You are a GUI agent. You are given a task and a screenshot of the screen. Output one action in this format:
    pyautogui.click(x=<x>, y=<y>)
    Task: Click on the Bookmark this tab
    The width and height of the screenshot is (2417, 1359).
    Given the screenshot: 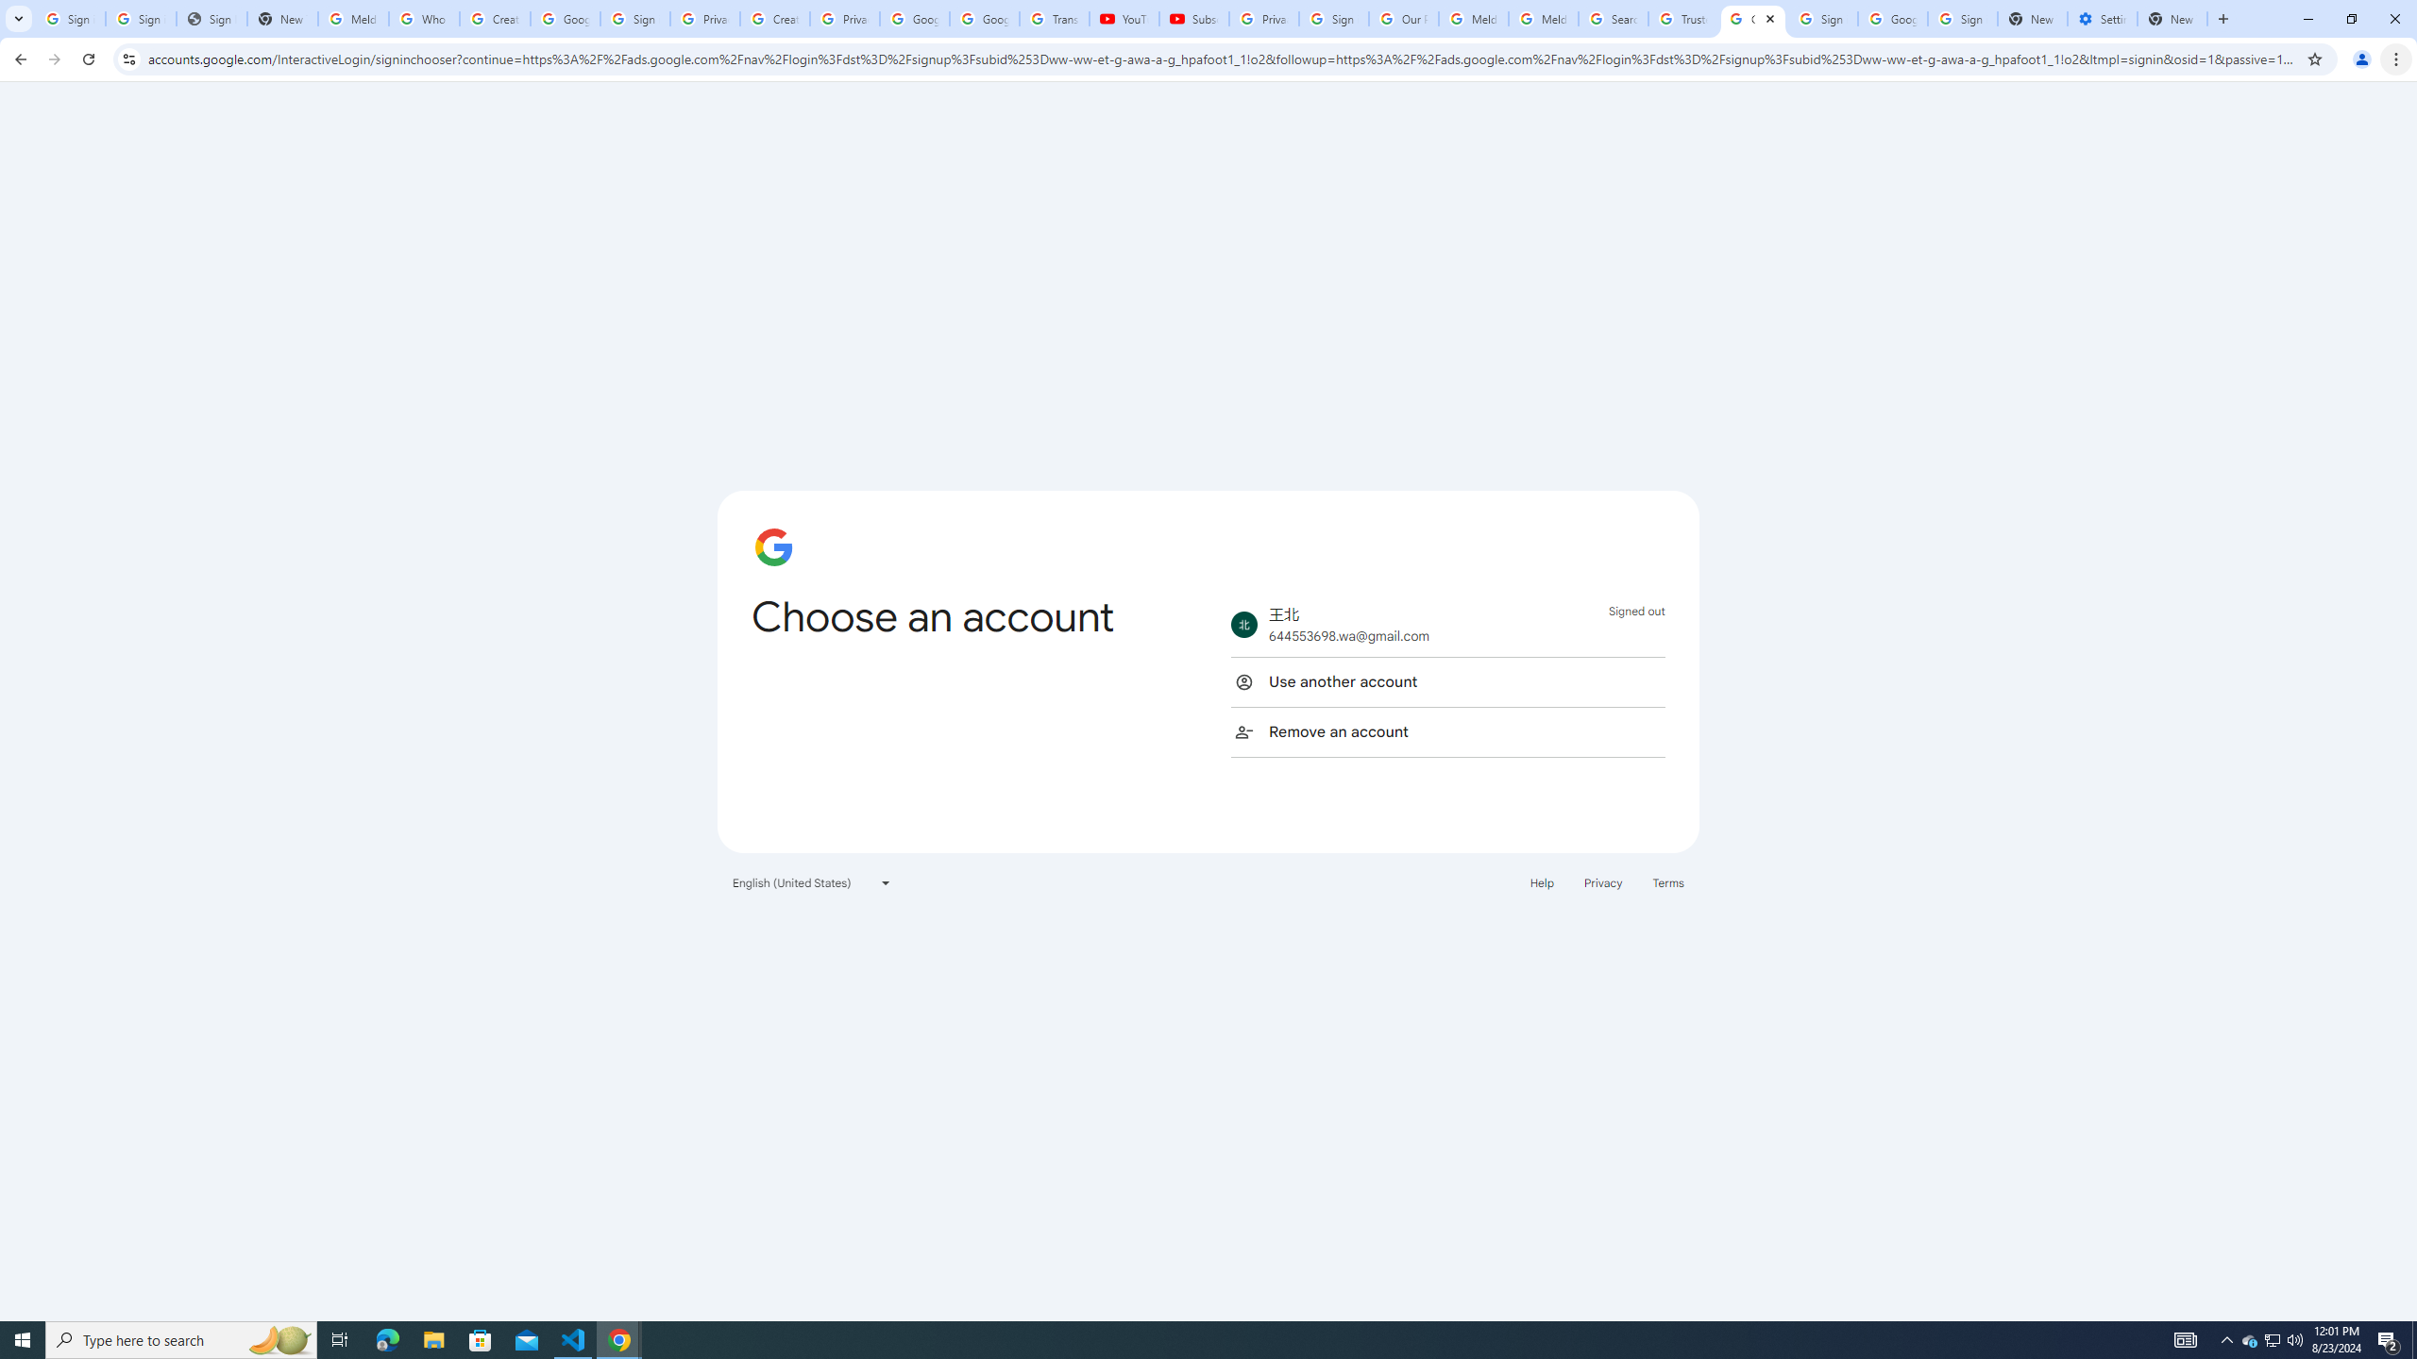 What is the action you would take?
    pyautogui.click(x=2313, y=59)
    